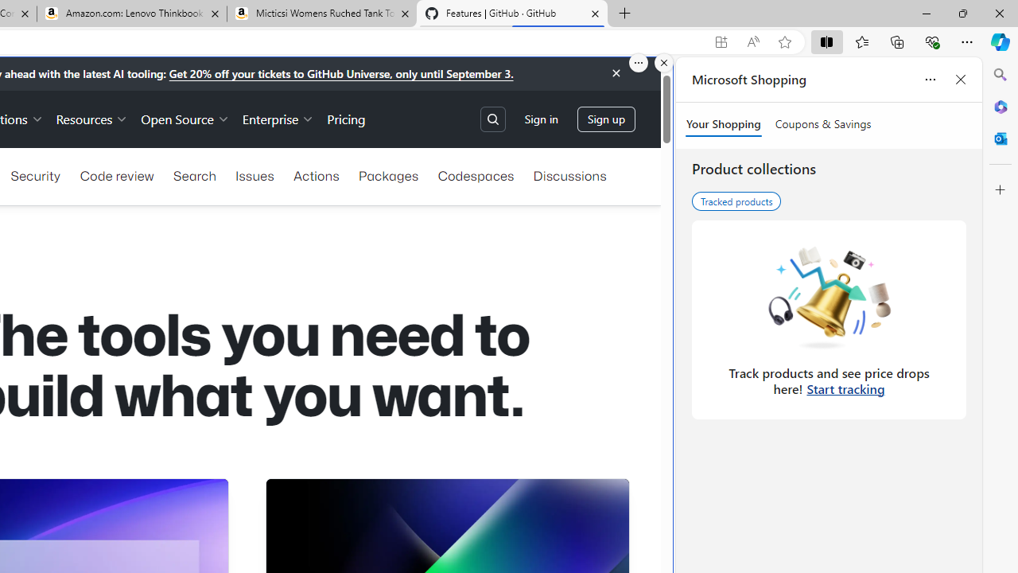 The width and height of the screenshot is (1018, 573). I want to click on Sign in, so click(541, 119).